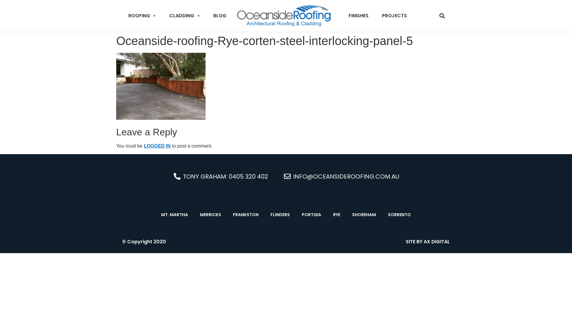 The height and width of the screenshot is (322, 572). Describe the element at coordinates (246, 215) in the screenshot. I see `FRANKSTON` at that location.